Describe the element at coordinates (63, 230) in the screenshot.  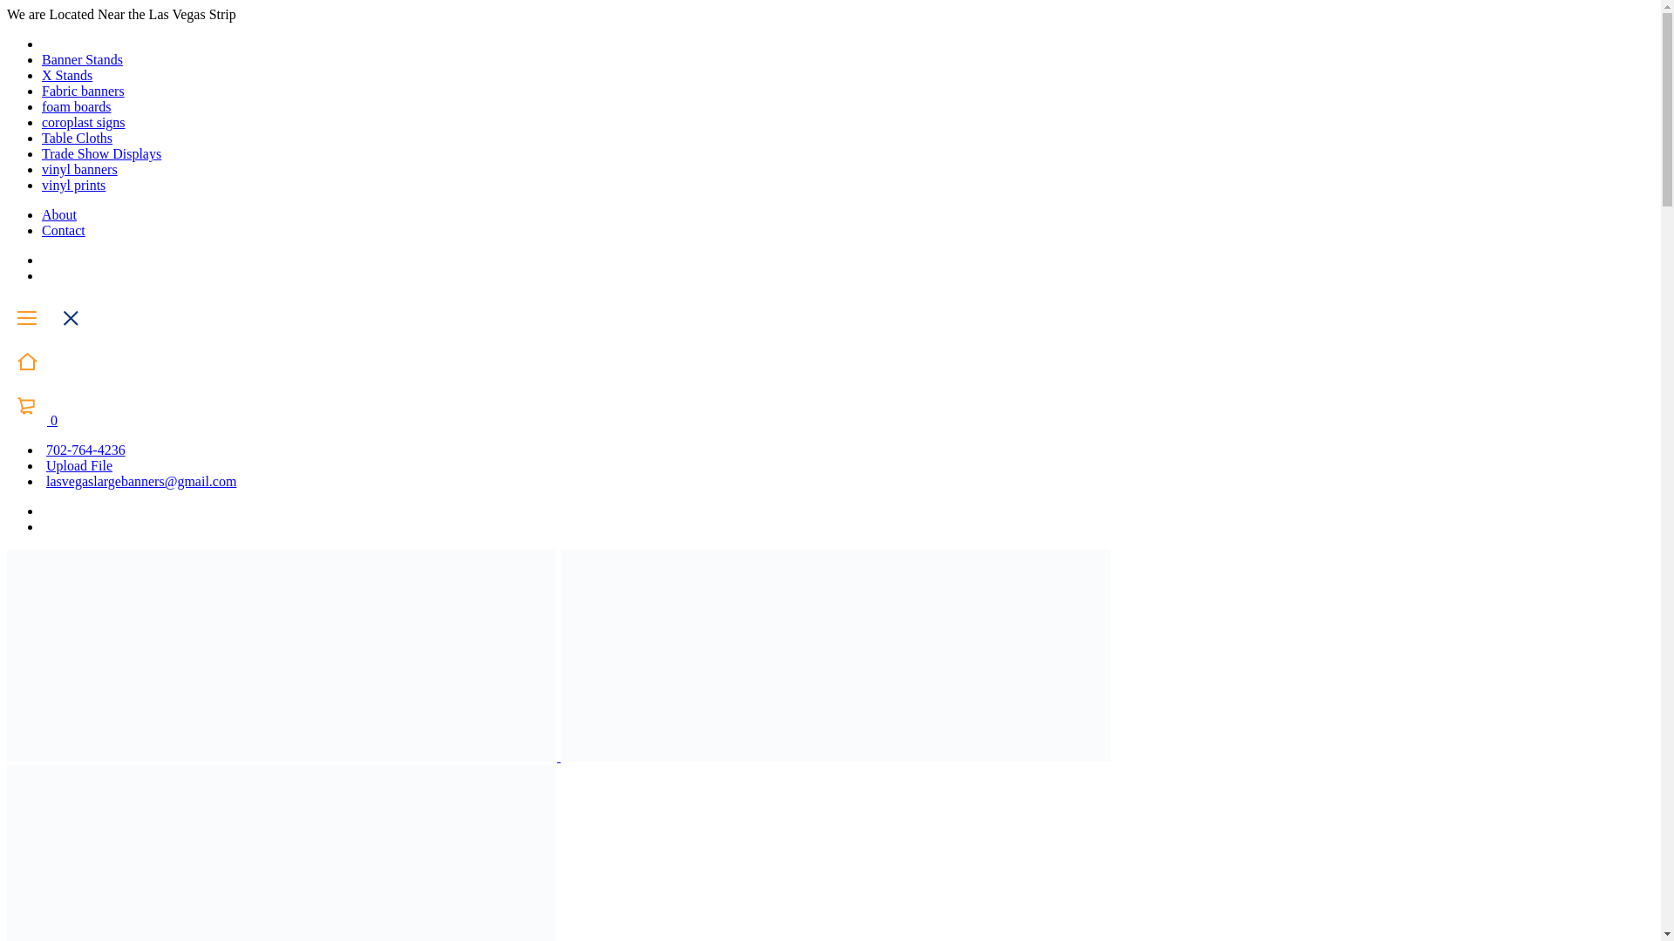
I see `Contact` at that location.